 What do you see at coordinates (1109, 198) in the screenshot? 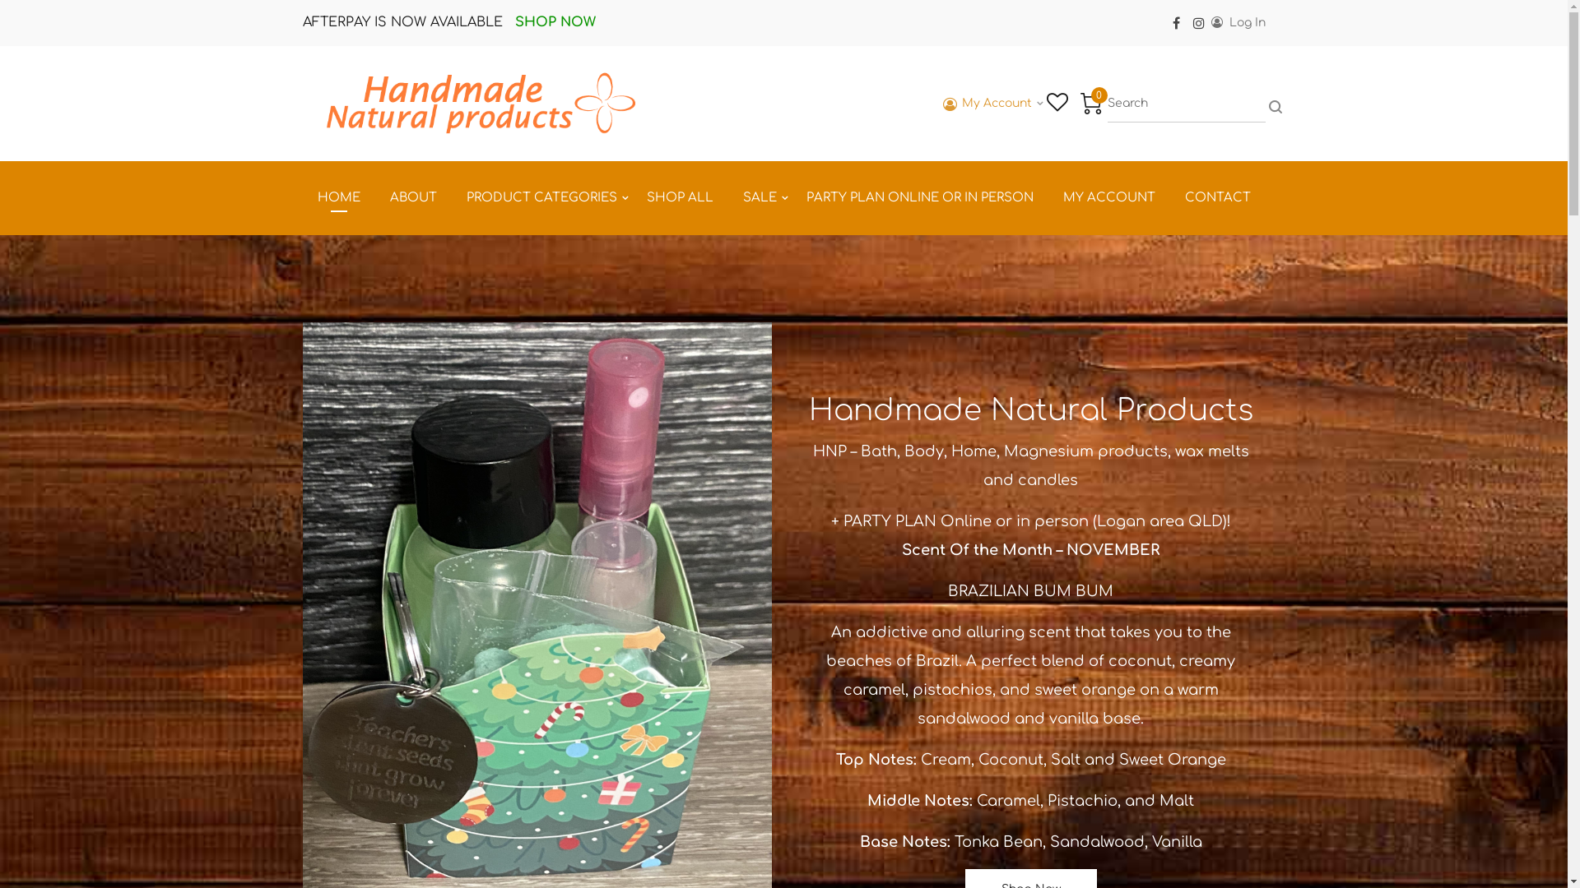
I see `MY ACCOUNT` at bounding box center [1109, 198].